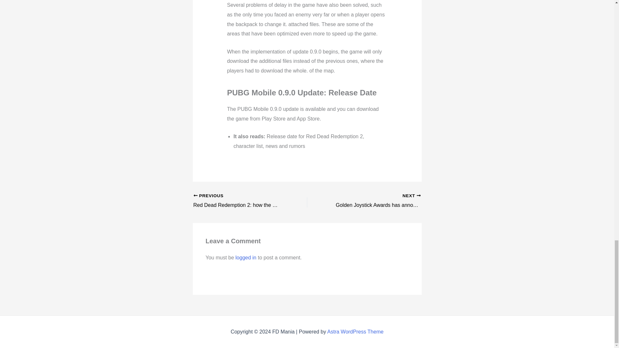  Describe the element at coordinates (375, 201) in the screenshot. I see `Golden Joystick Awards has announced its` at that location.